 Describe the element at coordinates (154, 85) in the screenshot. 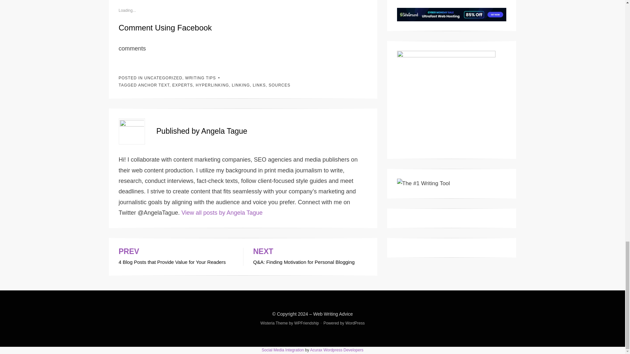

I see `ANCHOR TEXT` at that location.